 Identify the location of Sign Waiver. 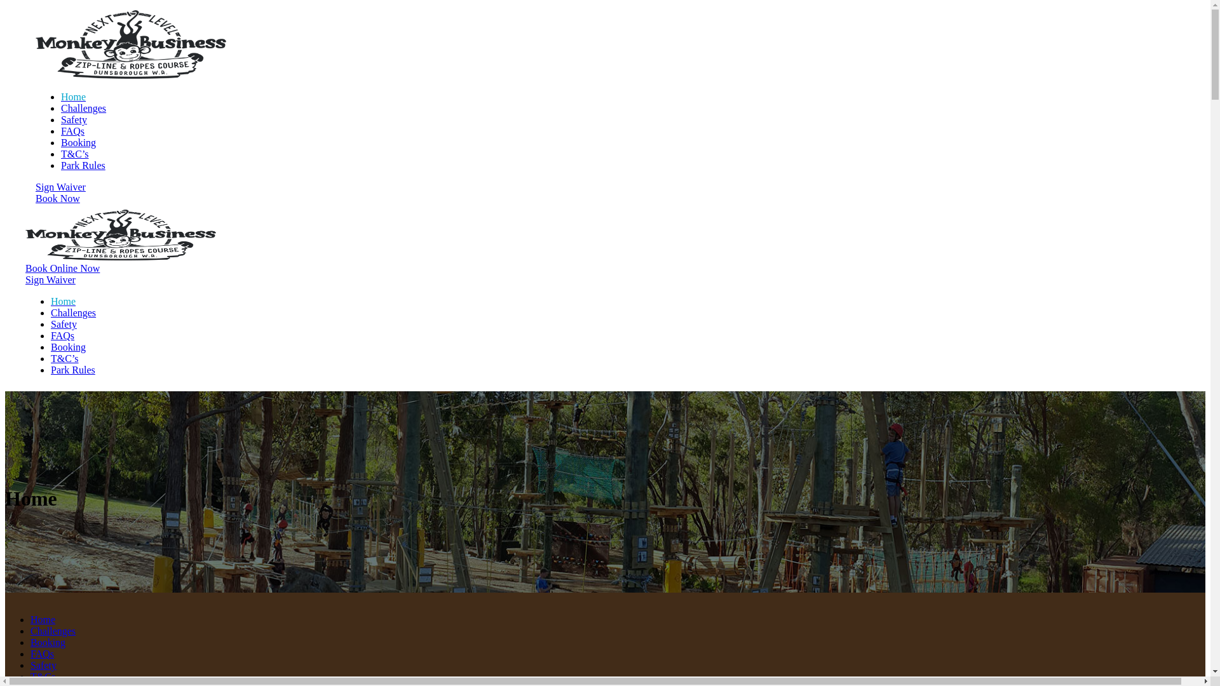
(61, 187).